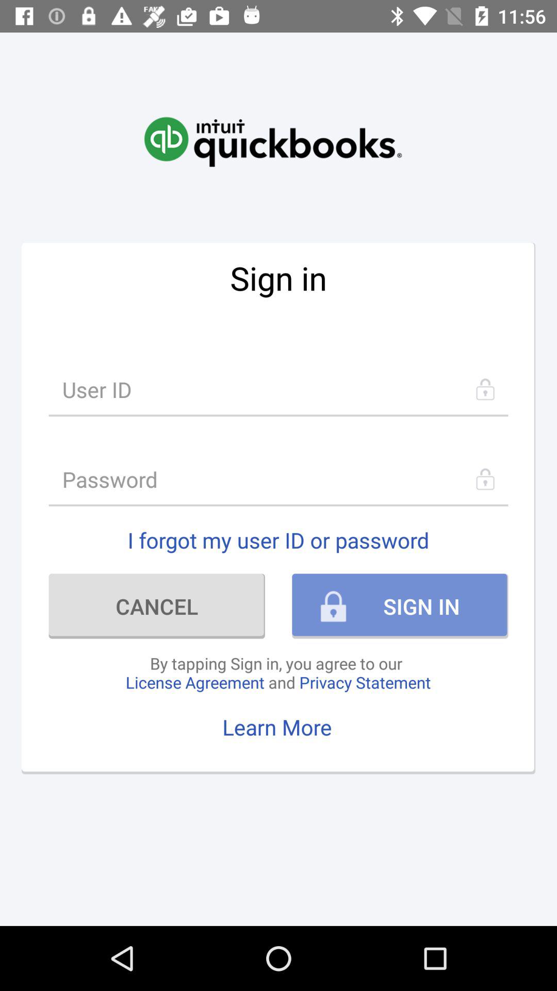 The width and height of the screenshot is (557, 991). Describe the element at coordinates (278, 479) in the screenshot. I see `select item above i forgot my` at that location.